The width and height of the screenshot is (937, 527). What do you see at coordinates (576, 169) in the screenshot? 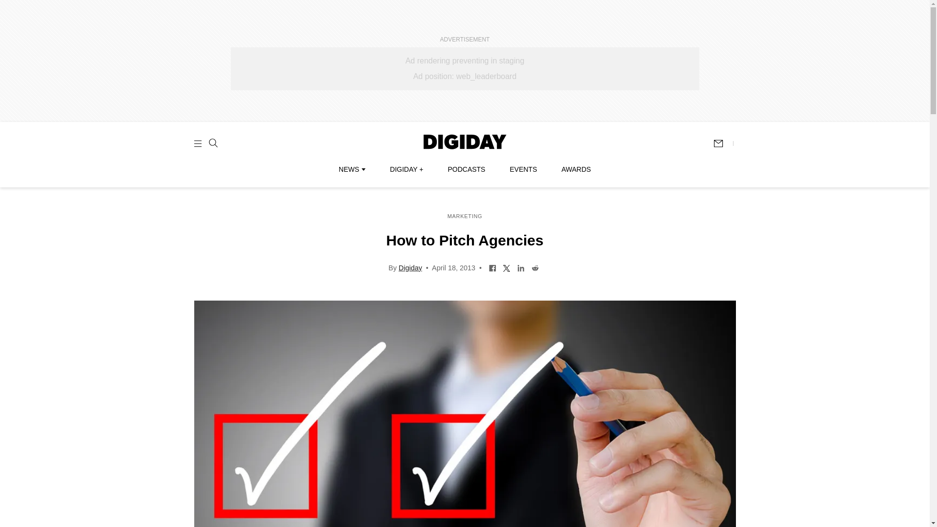
I see `AWARDS` at bounding box center [576, 169].